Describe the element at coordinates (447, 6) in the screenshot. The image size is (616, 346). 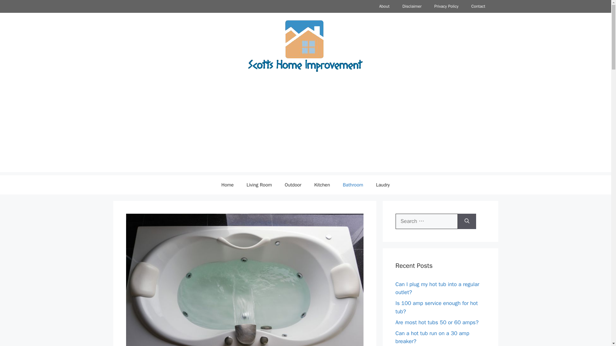
I see `Privacy Policy` at that location.